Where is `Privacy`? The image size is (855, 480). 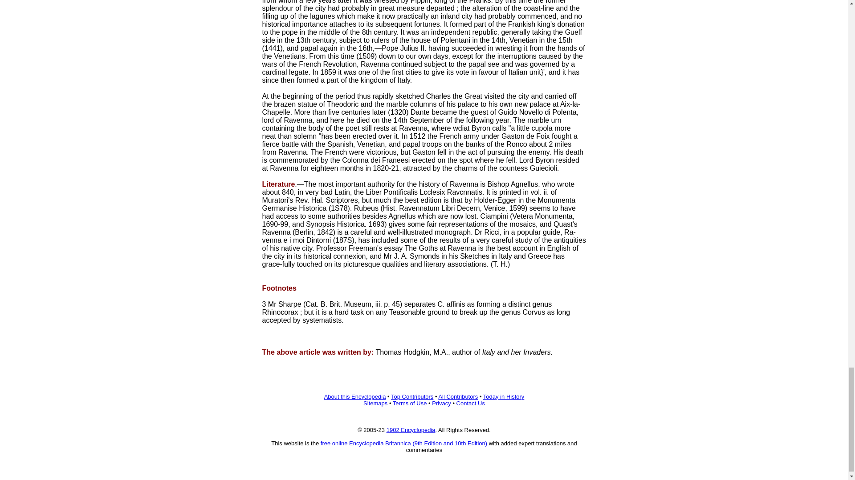 Privacy is located at coordinates (441, 403).